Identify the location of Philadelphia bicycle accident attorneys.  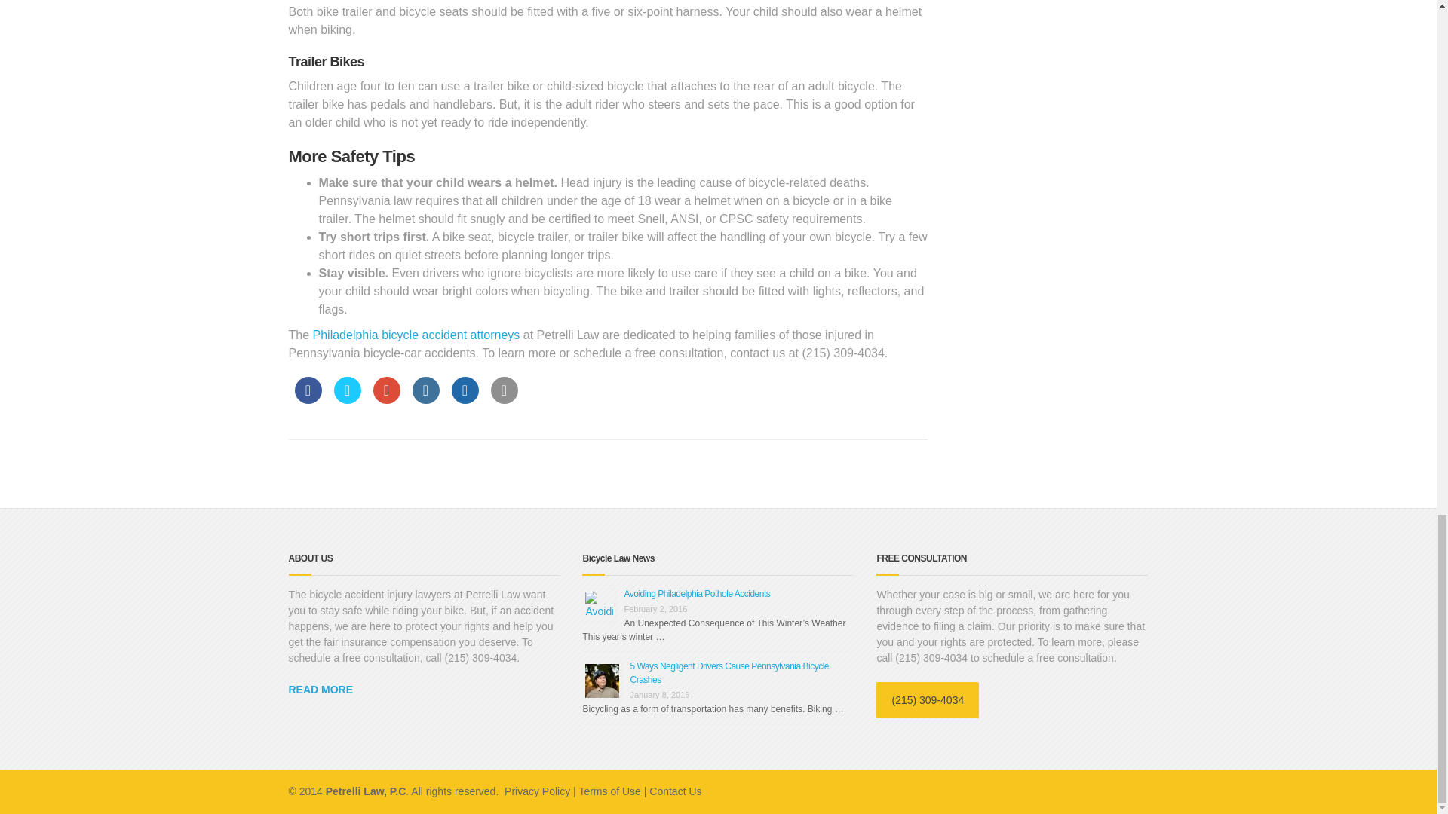
(416, 335).